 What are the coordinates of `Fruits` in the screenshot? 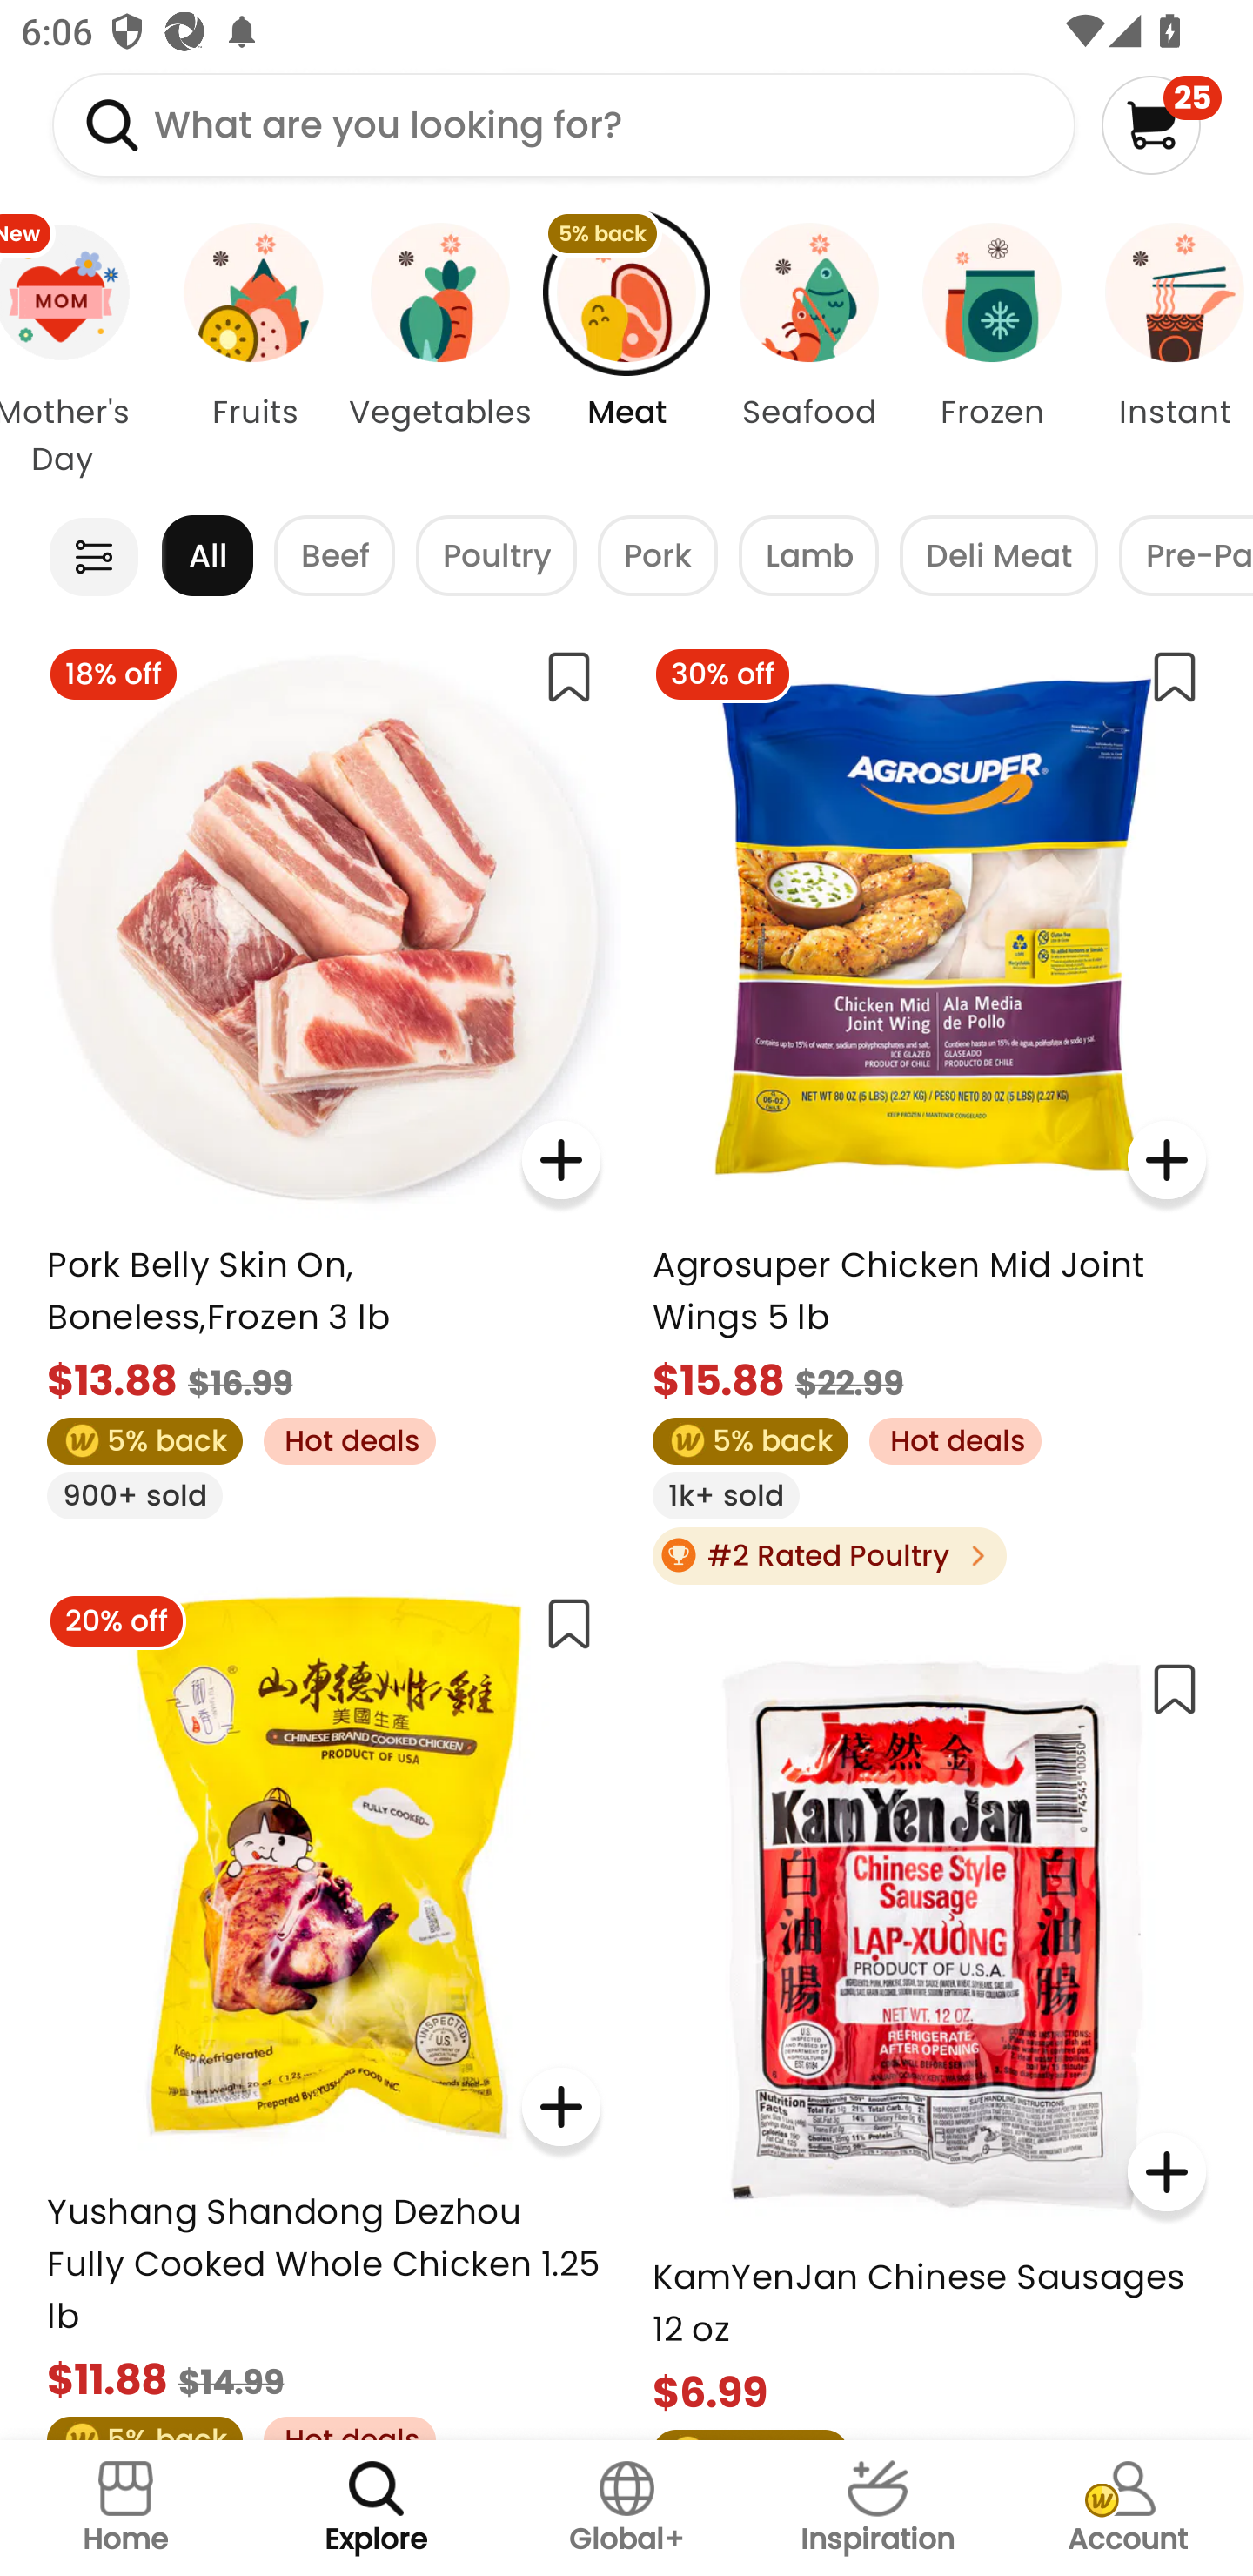 It's located at (254, 352).